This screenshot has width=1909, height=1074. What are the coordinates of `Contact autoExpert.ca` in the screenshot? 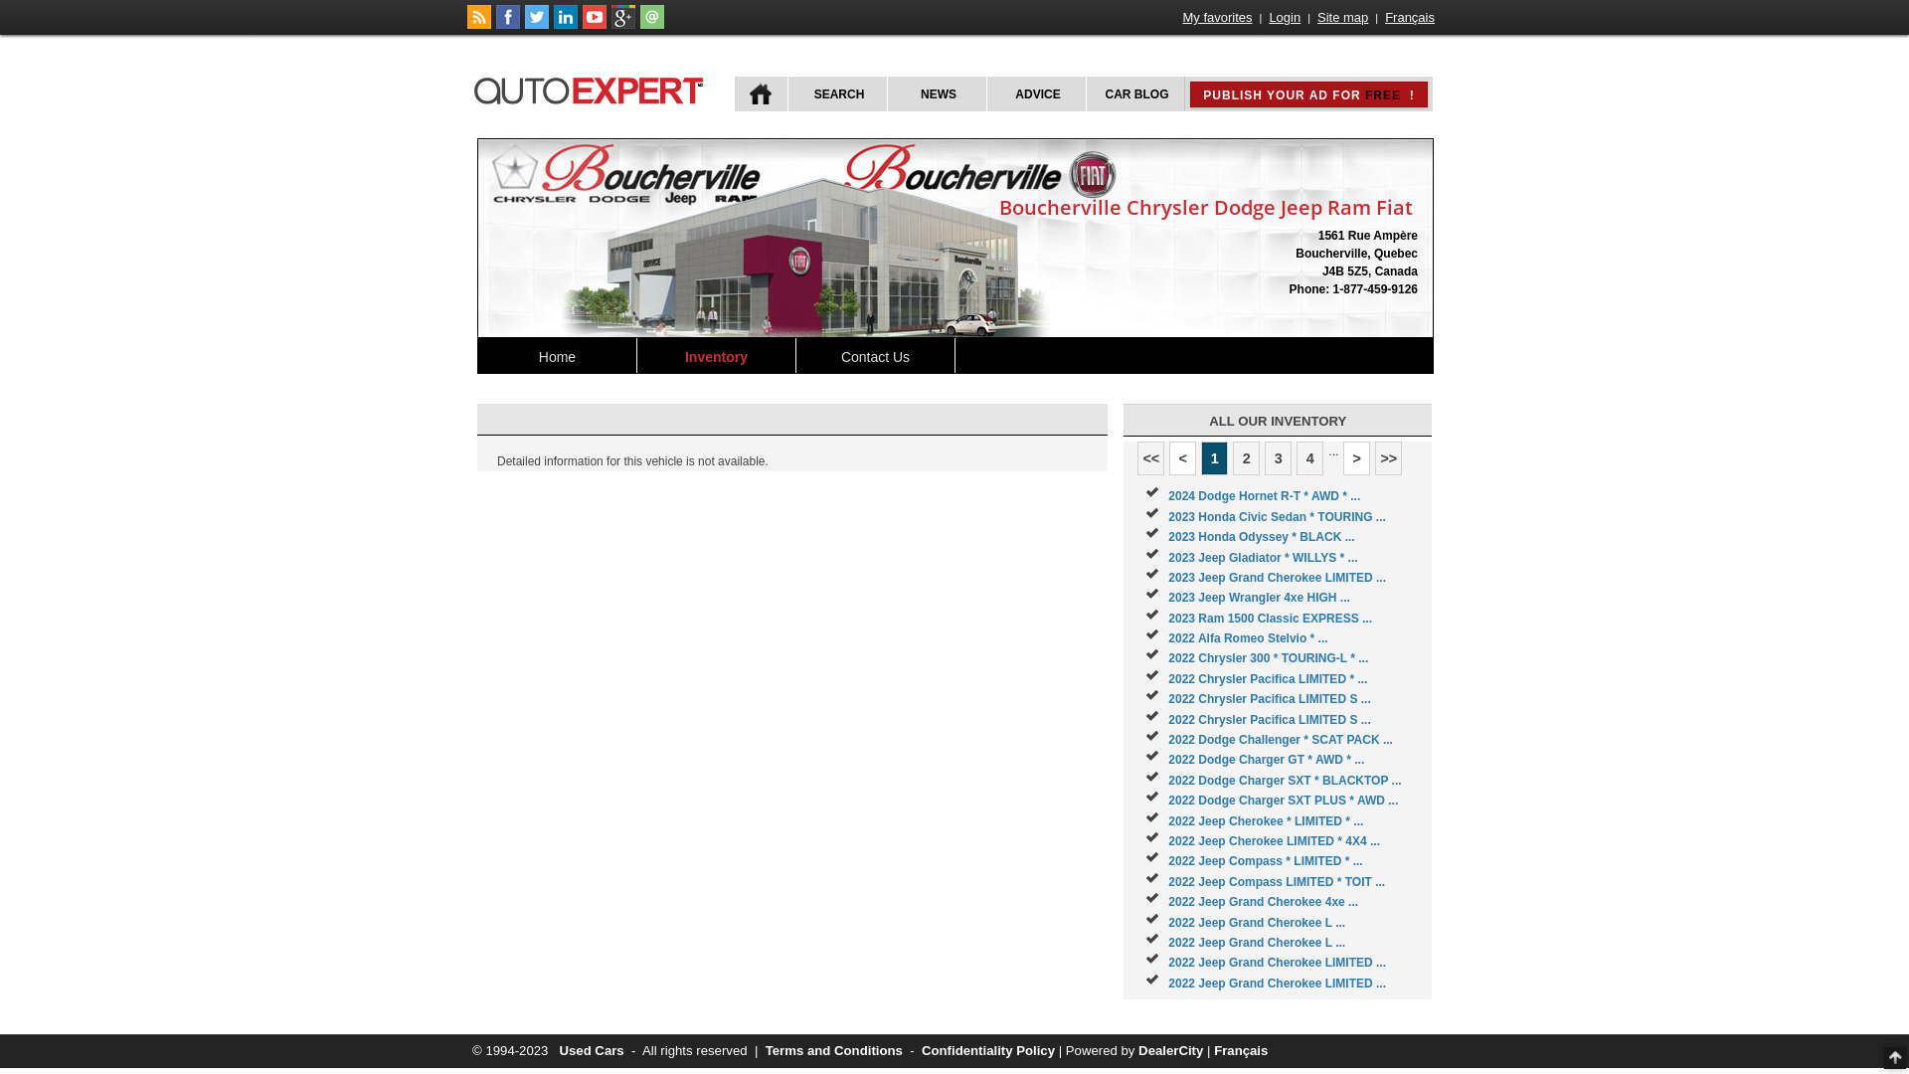 It's located at (652, 25).